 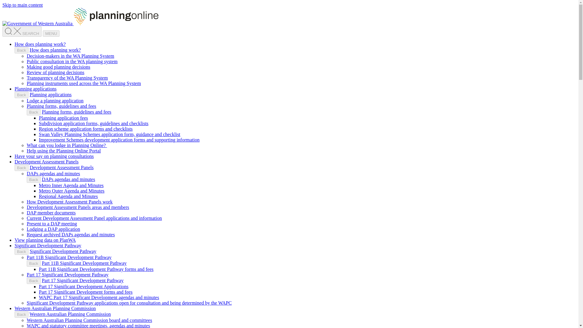 I want to click on Development Assessment Panels areas and members, so click(x=78, y=207).